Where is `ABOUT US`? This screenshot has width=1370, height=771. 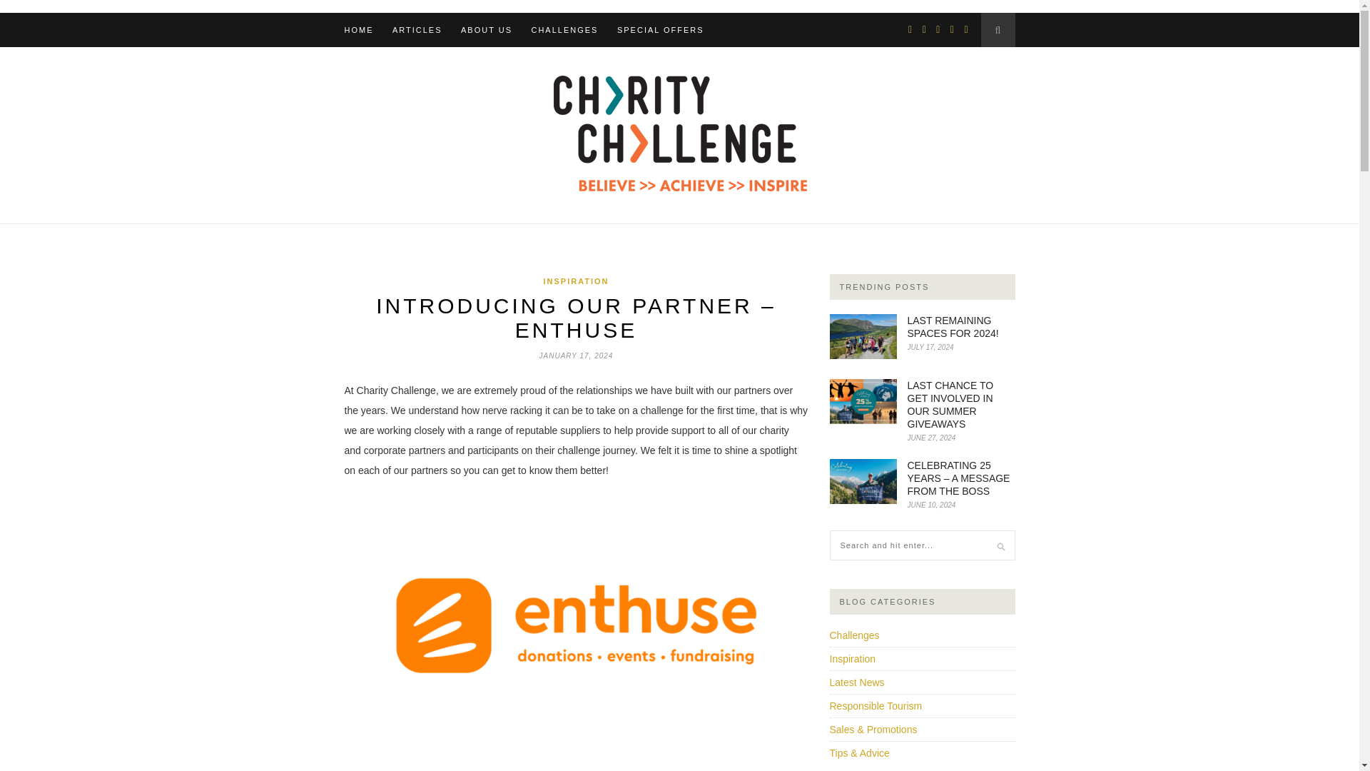 ABOUT US is located at coordinates (487, 30).